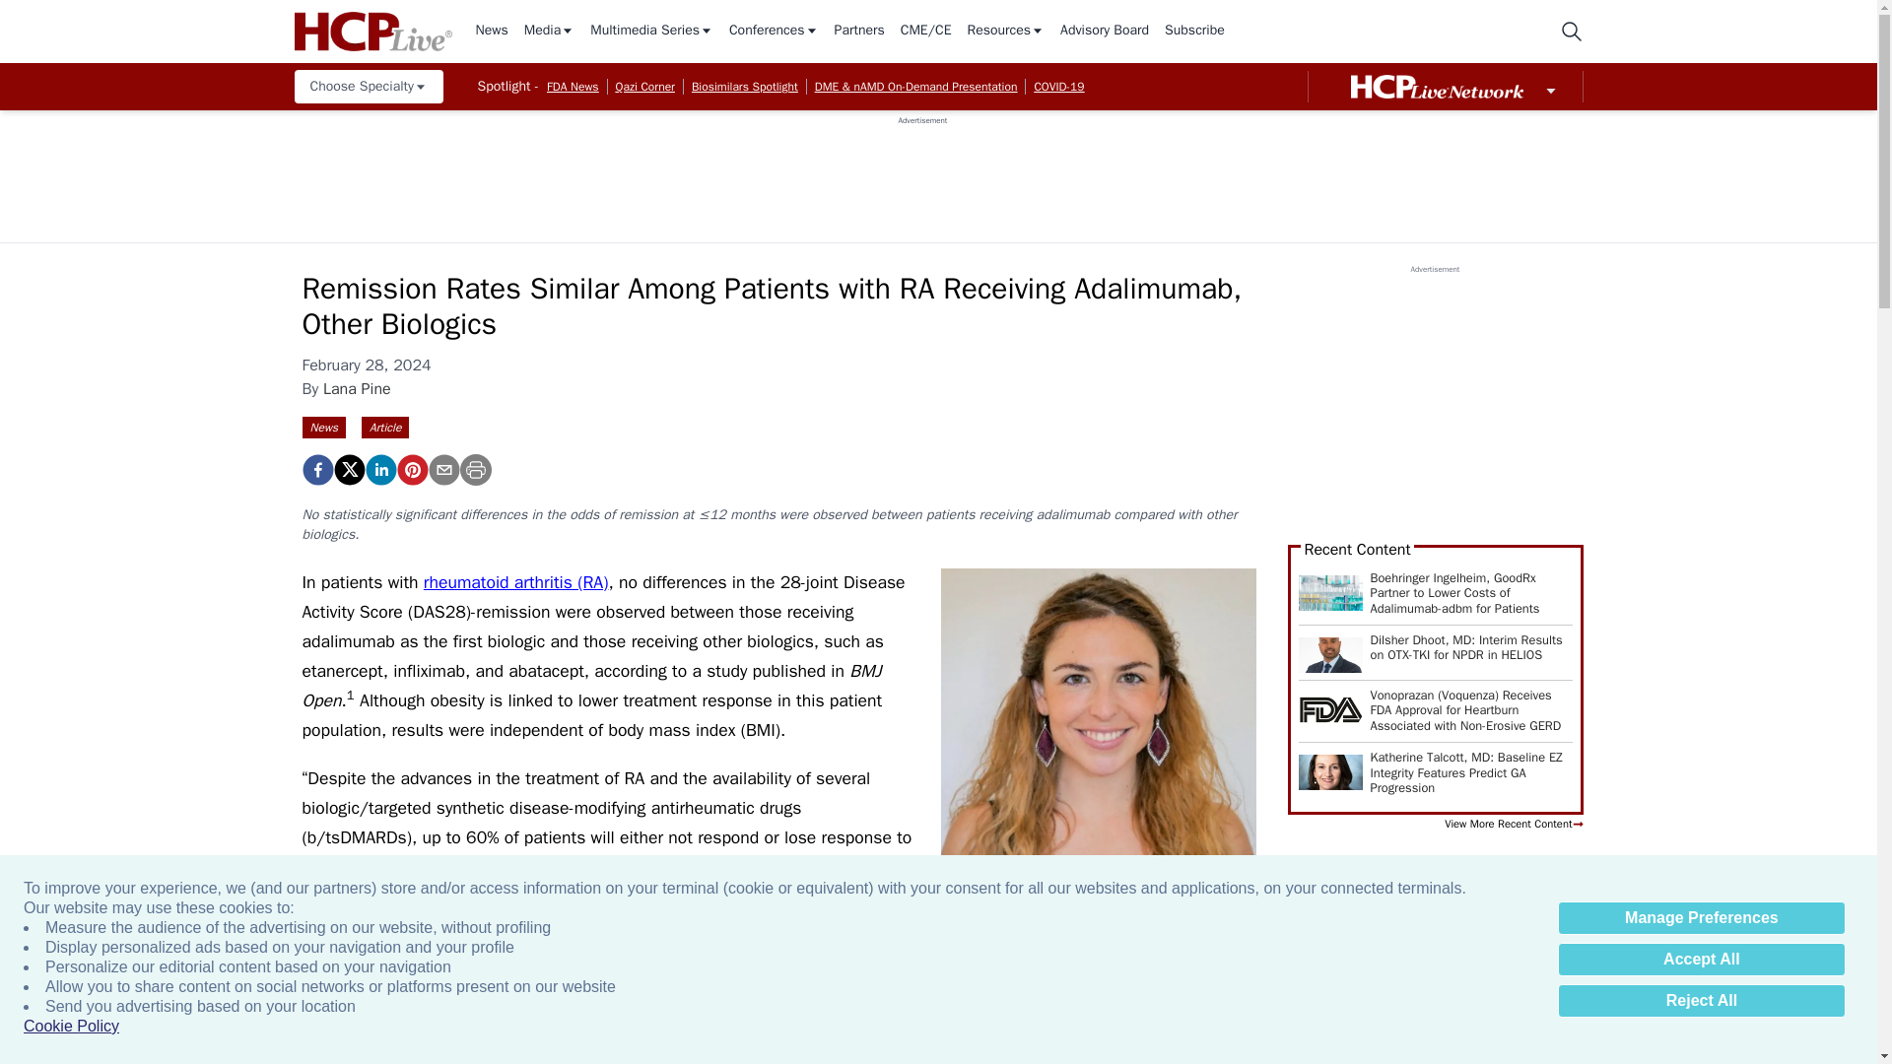  What do you see at coordinates (1005, 32) in the screenshot?
I see `Resources` at bounding box center [1005, 32].